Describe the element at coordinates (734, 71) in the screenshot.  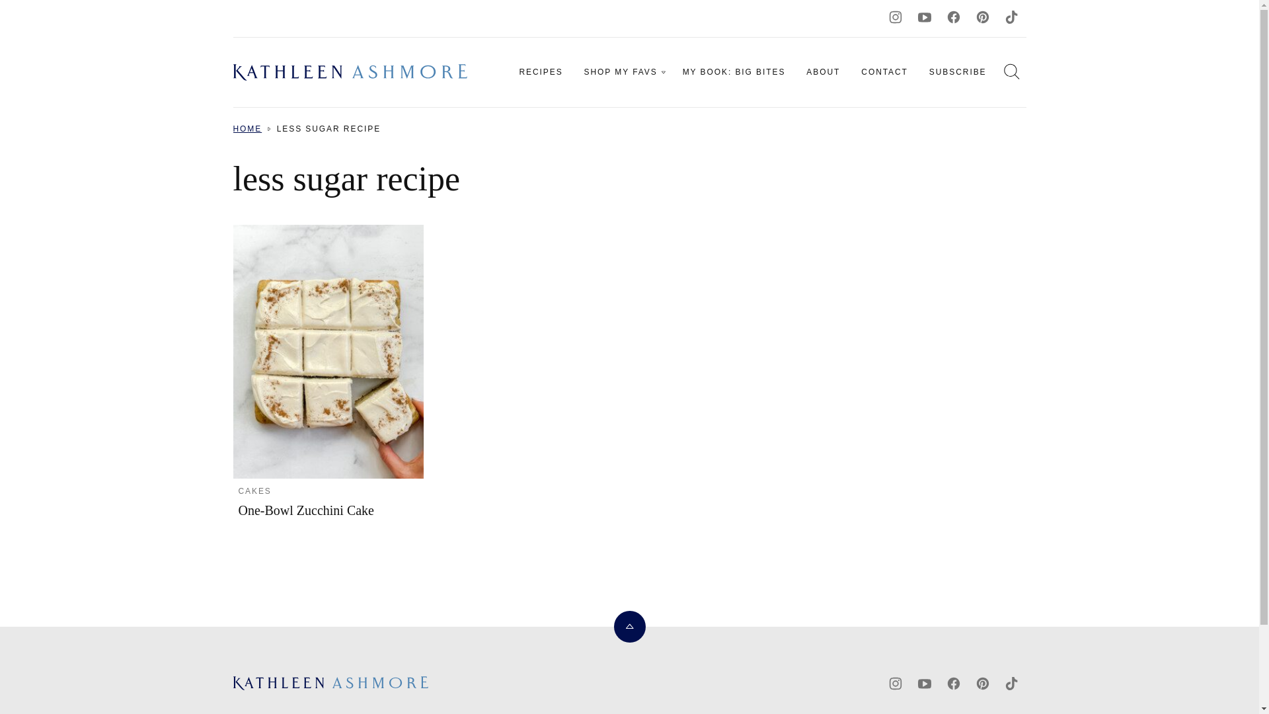
I see `MY BOOK: BIG BITES` at that location.